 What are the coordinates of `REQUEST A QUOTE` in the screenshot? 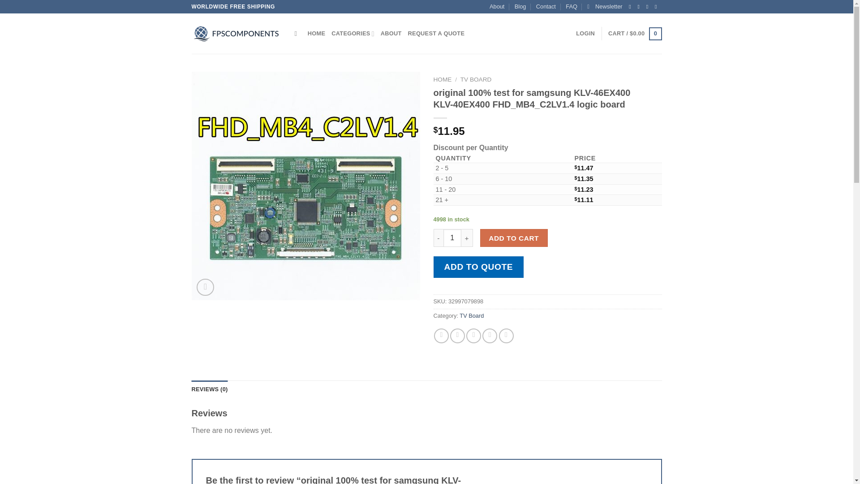 It's located at (436, 34).